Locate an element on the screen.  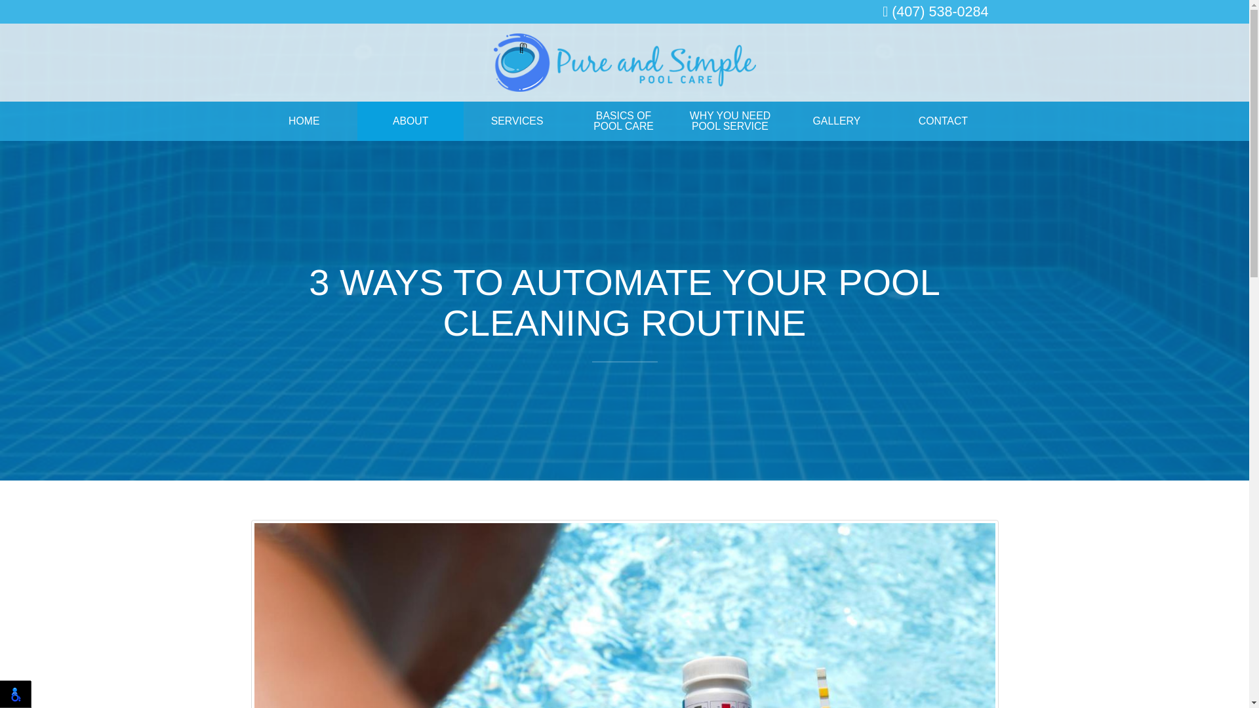
Gallery is located at coordinates (303, 121).